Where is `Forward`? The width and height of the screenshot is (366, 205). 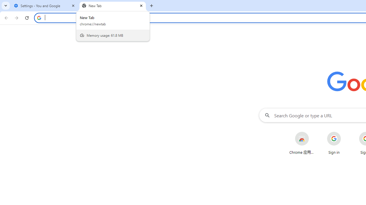 Forward is located at coordinates (17, 18).